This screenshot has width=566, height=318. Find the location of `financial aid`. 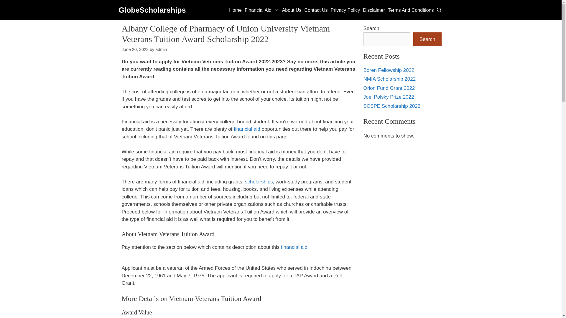

financial aid is located at coordinates (247, 129).